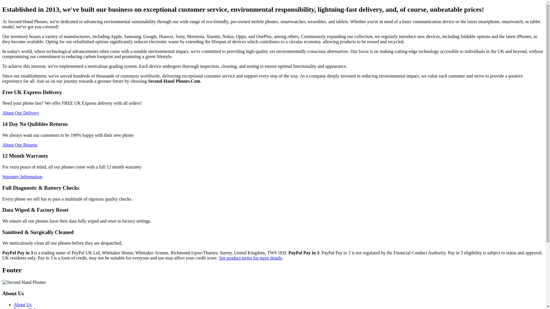 The image size is (550, 309). Describe the element at coordinates (250, 258) in the screenshot. I see `See product terms for more details` at that location.